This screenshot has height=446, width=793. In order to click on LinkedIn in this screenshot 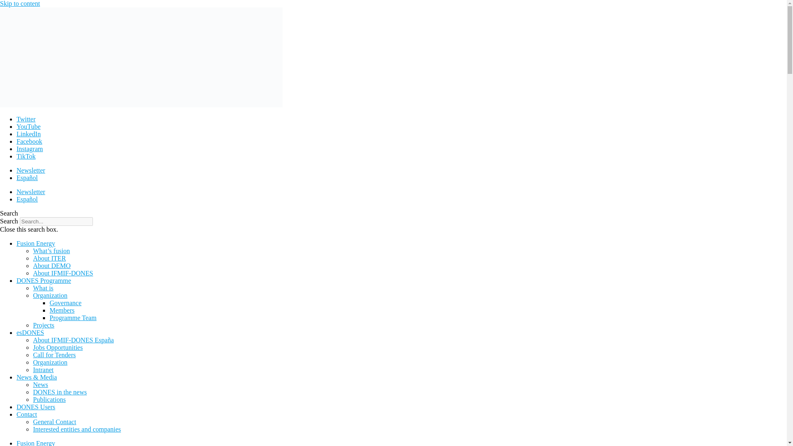, I will do `click(29, 134)`.